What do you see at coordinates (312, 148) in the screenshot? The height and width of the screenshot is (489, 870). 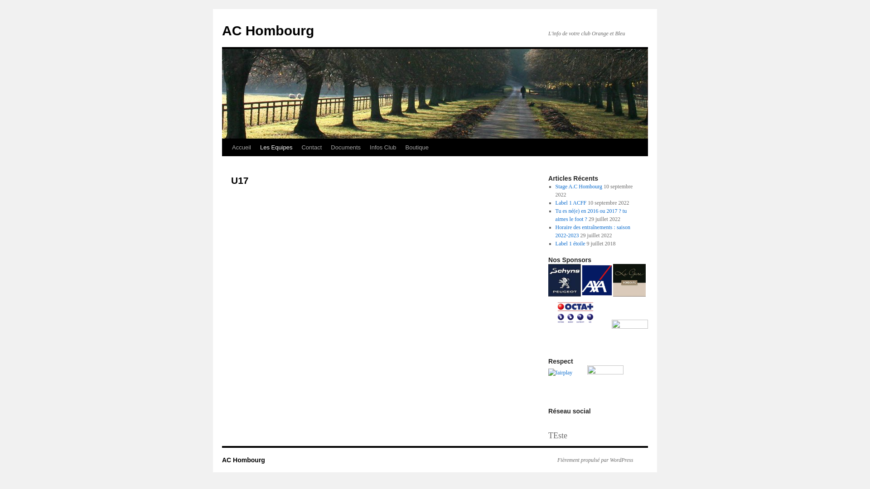 I see `Contact` at bounding box center [312, 148].